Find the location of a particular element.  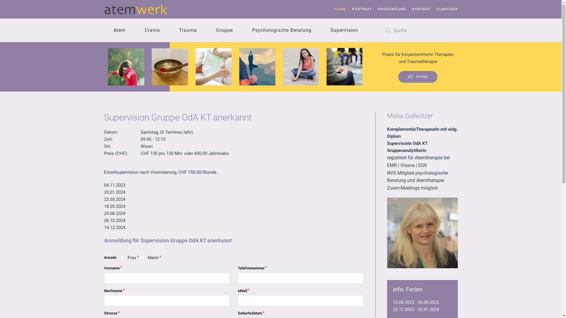

PORTRAIT is located at coordinates (362, 9).